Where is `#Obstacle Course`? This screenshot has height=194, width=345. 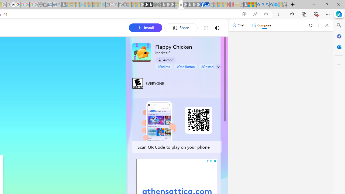
#Obstacle Course is located at coordinates (213, 66).